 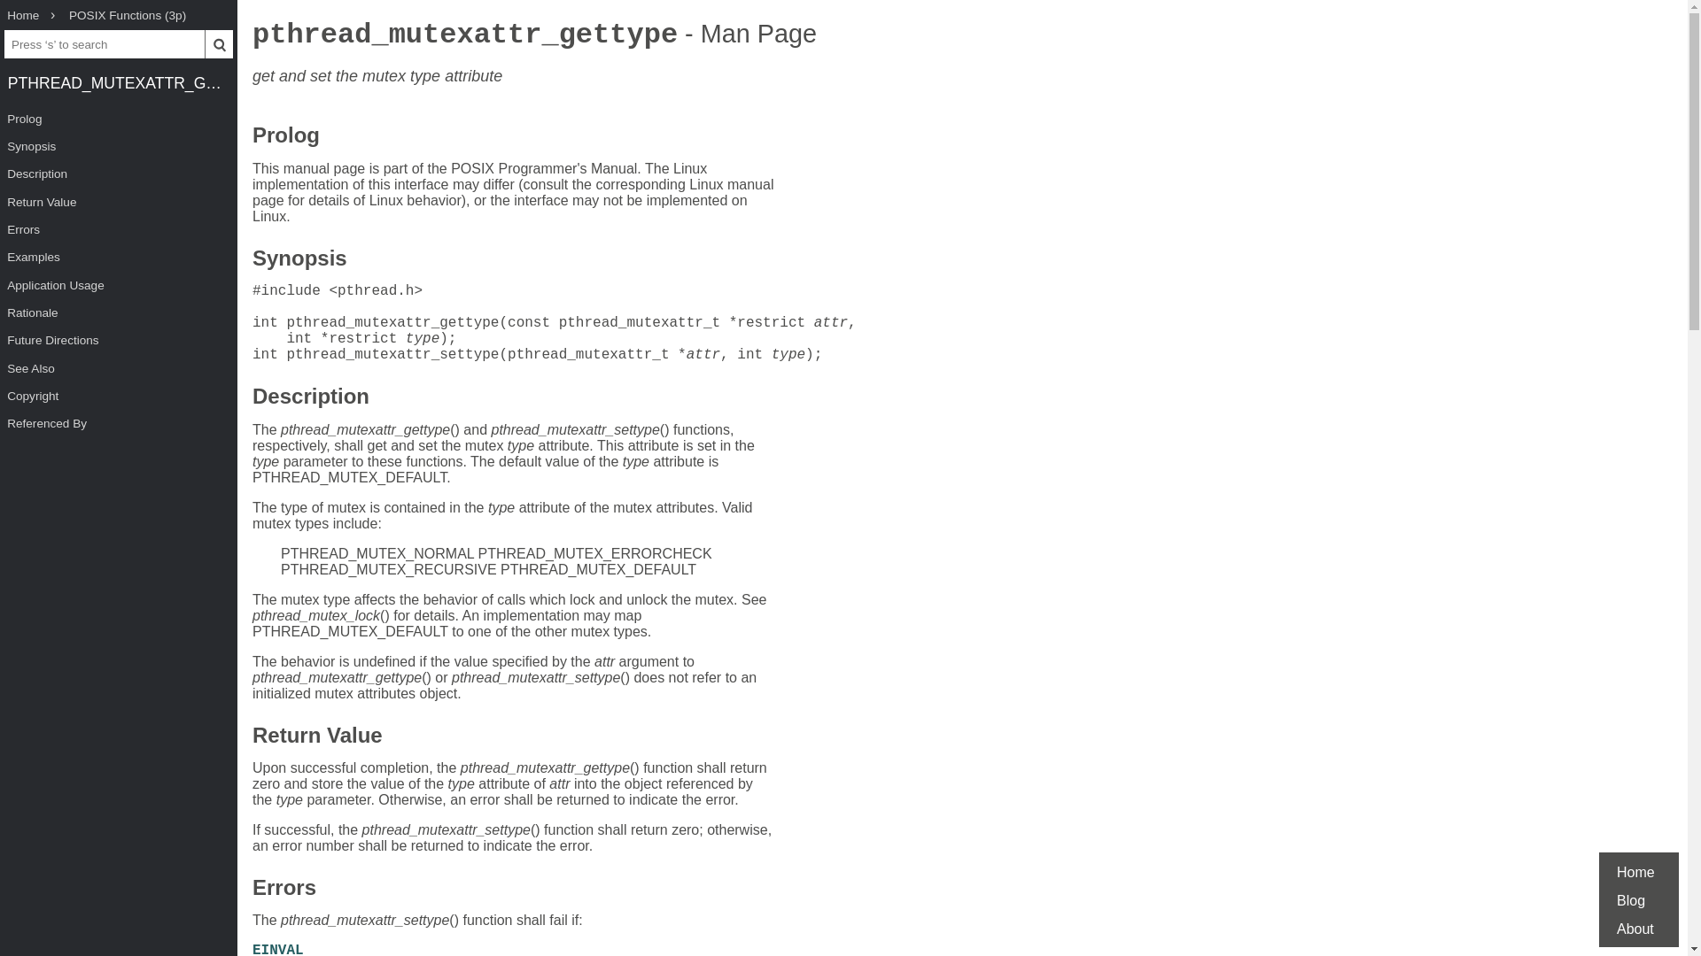 What do you see at coordinates (119, 313) in the screenshot?
I see `Rationale` at bounding box center [119, 313].